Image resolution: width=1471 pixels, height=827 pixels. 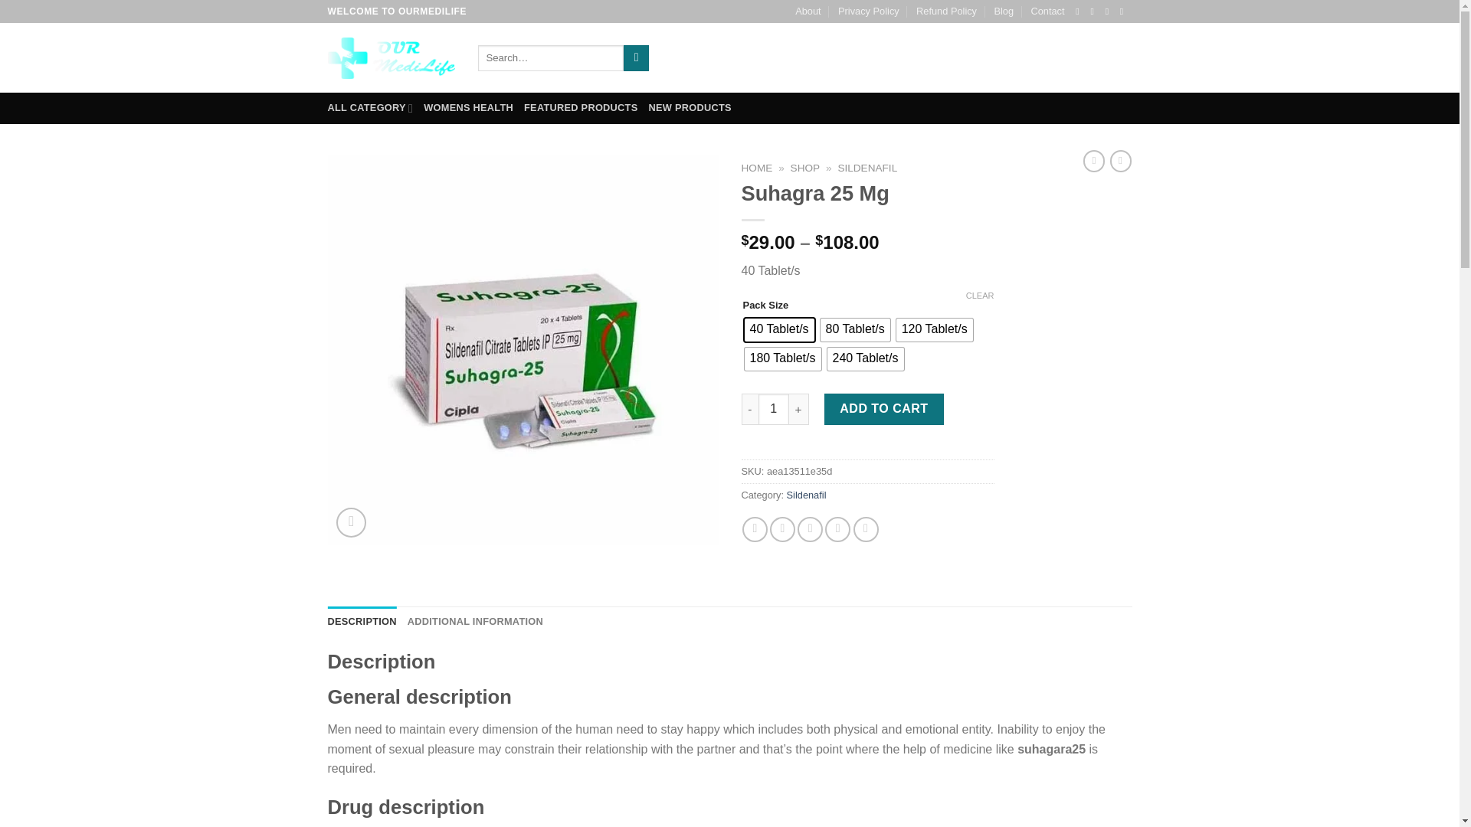 What do you see at coordinates (1125, 11) in the screenshot?
I see `Send us an email` at bounding box center [1125, 11].